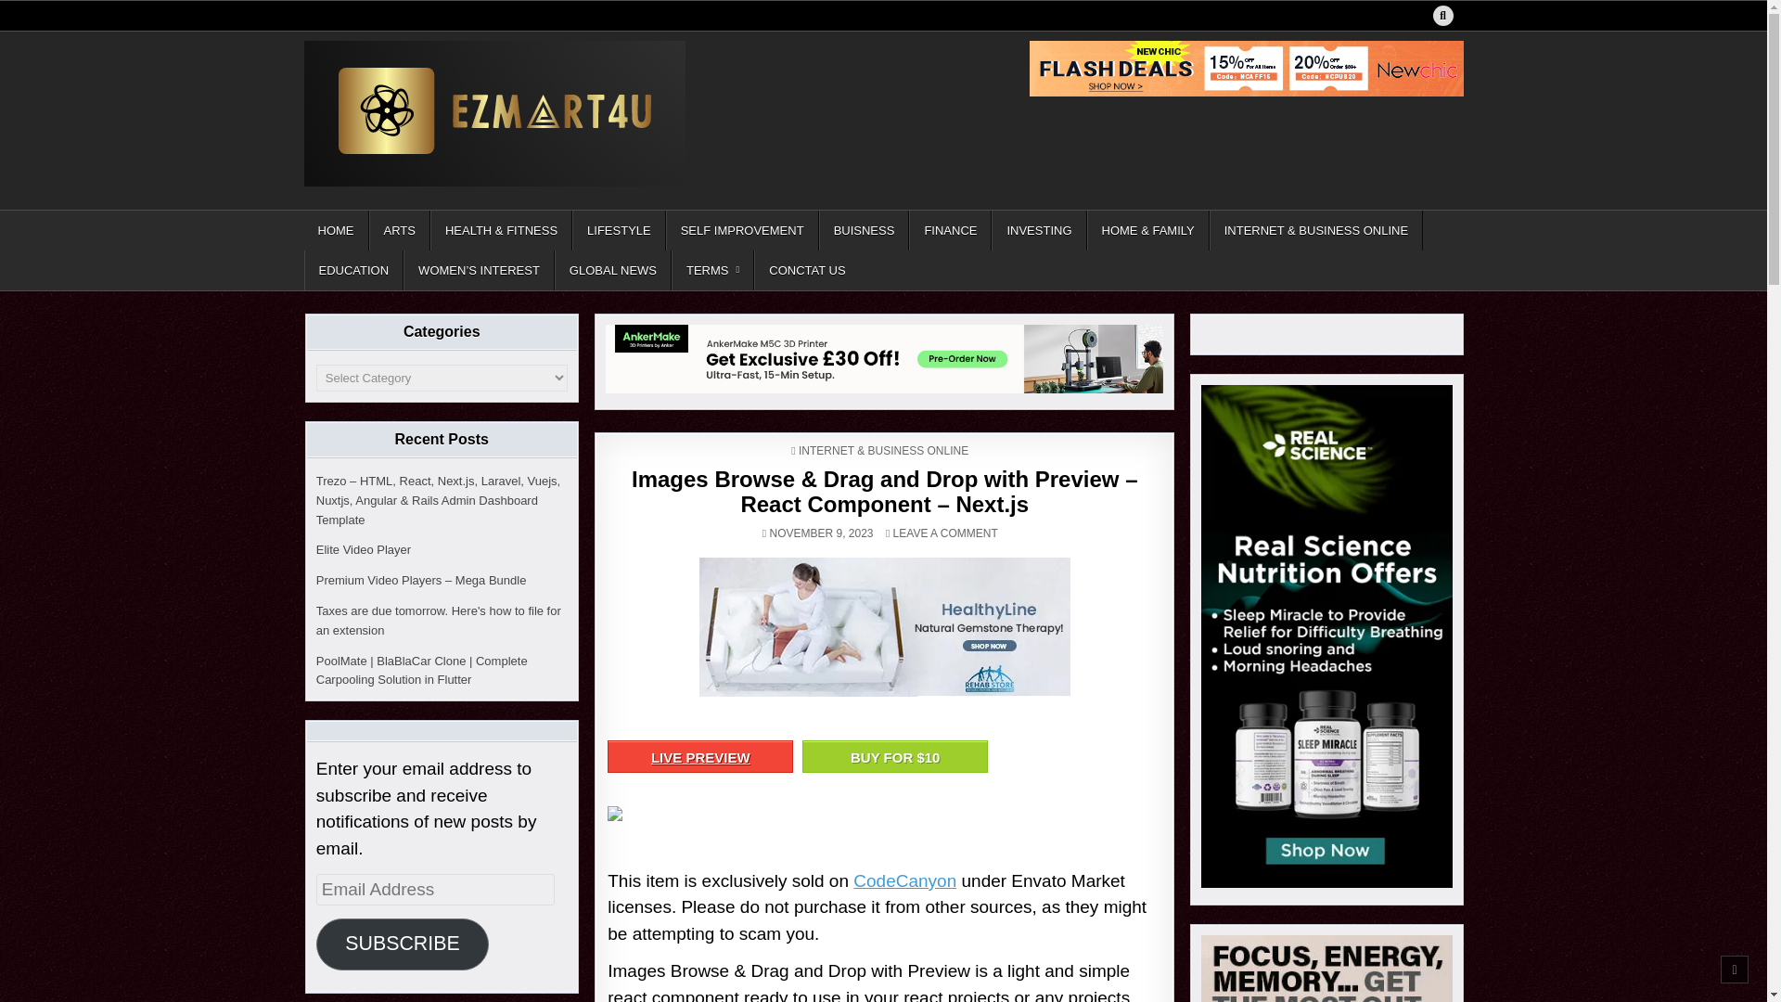 This screenshot has height=1002, width=1781. Describe the element at coordinates (1735, 969) in the screenshot. I see `SCROLL TO TOP` at that location.